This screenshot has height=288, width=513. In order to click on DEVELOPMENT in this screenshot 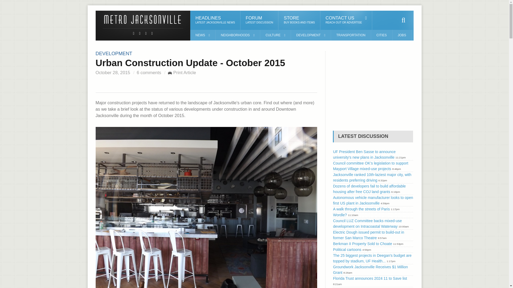, I will do `click(114, 53)`.